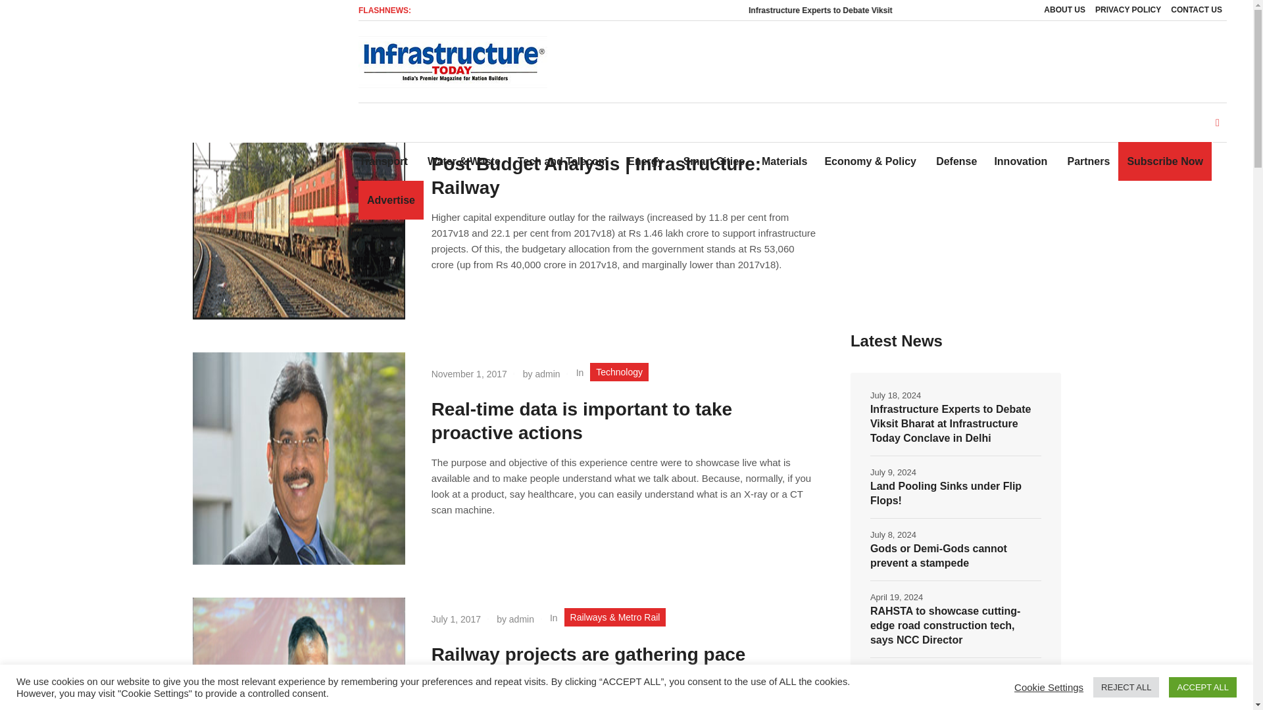 The image size is (1263, 710). Describe the element at coordinates (645, 162) in the screenshot. I see `Energy` at that location.